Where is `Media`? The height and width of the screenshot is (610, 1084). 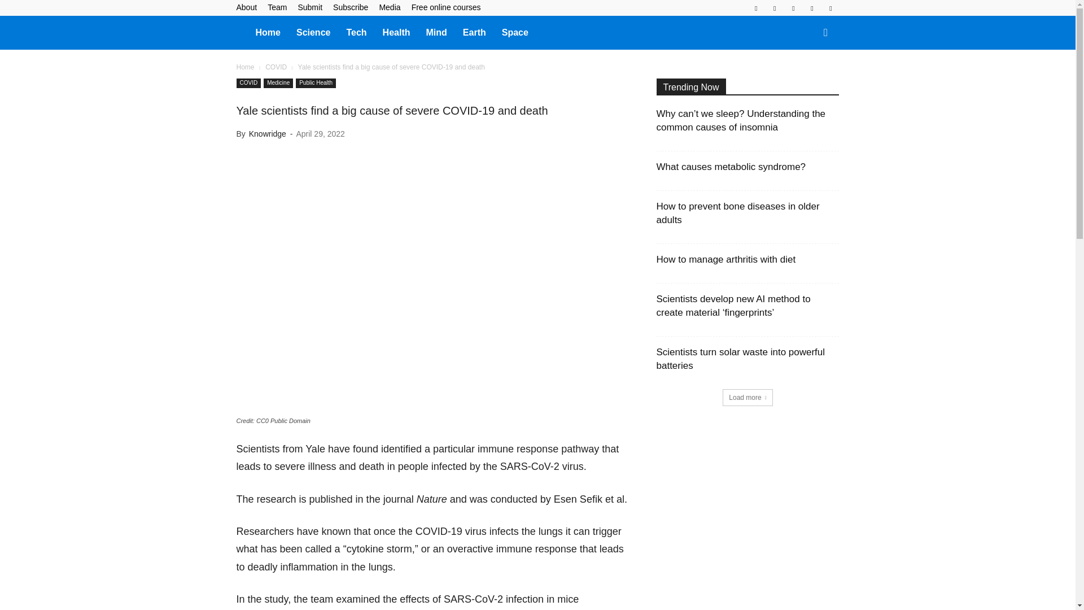 Media is located at coordinates (389, 7).